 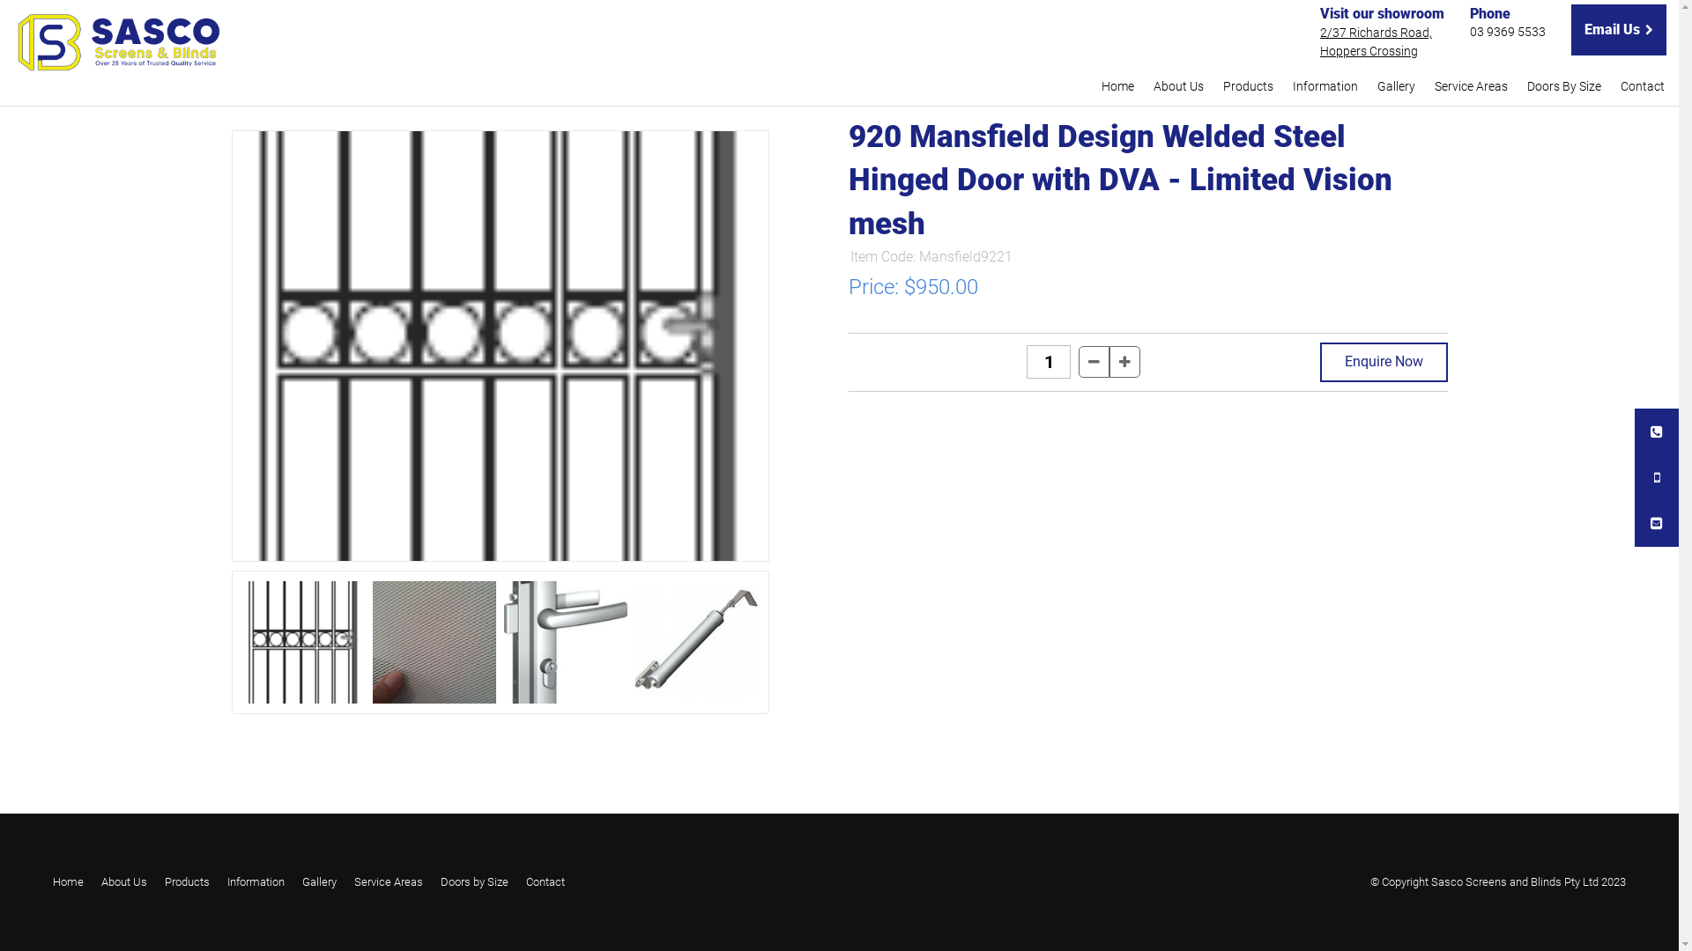 What do you see at coordinates (1384, 363) in the screenshot?
I see `Enquire Now` at bounding box center [1384, 363].